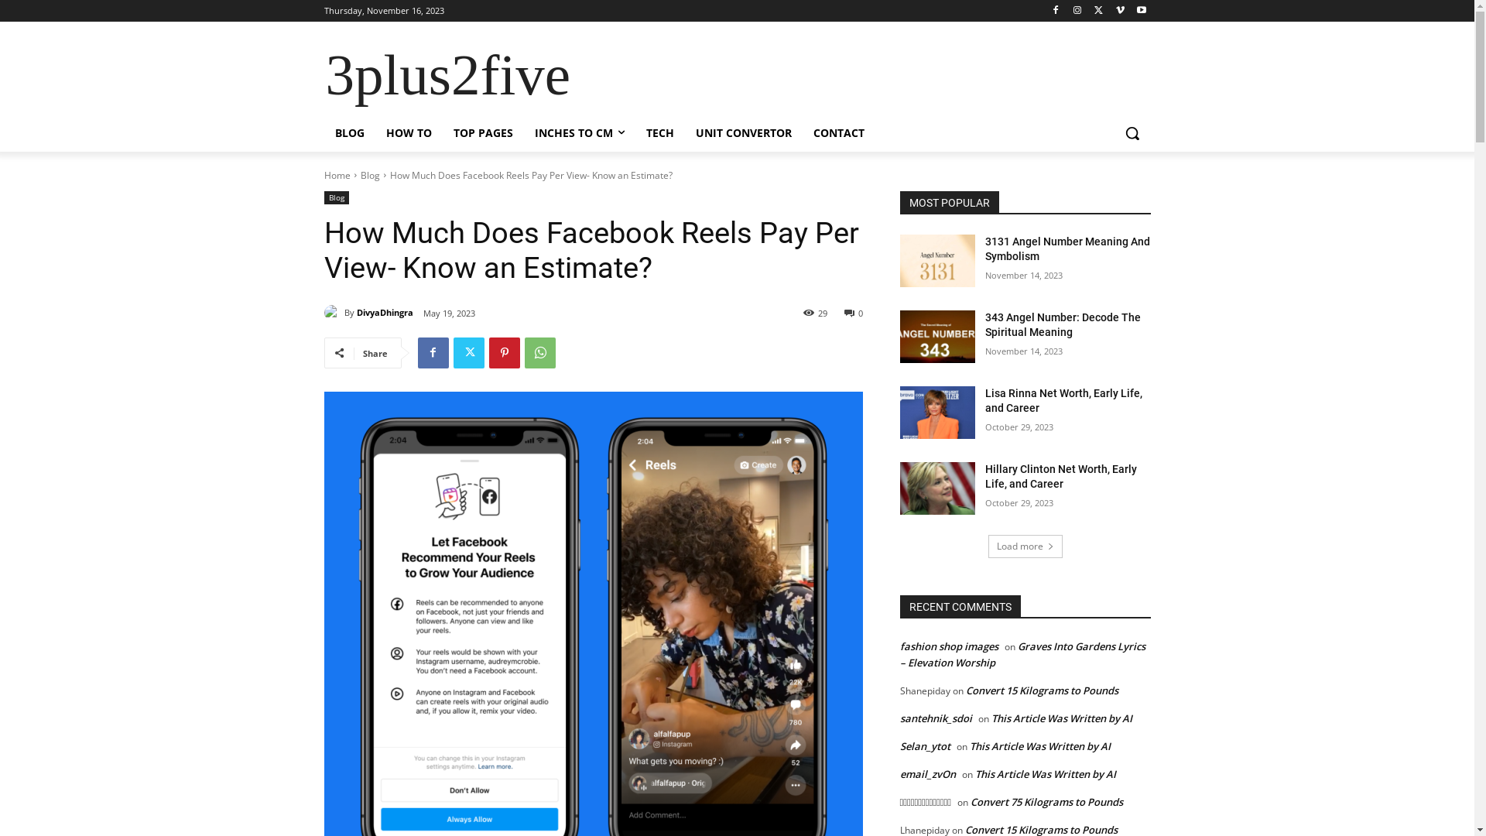 The width and height of the screenshot is (1486, 836). What do you see at coordinates (1056, 11) in the screenshot?
I see `Facebook` at bounding box center [1056, 11].